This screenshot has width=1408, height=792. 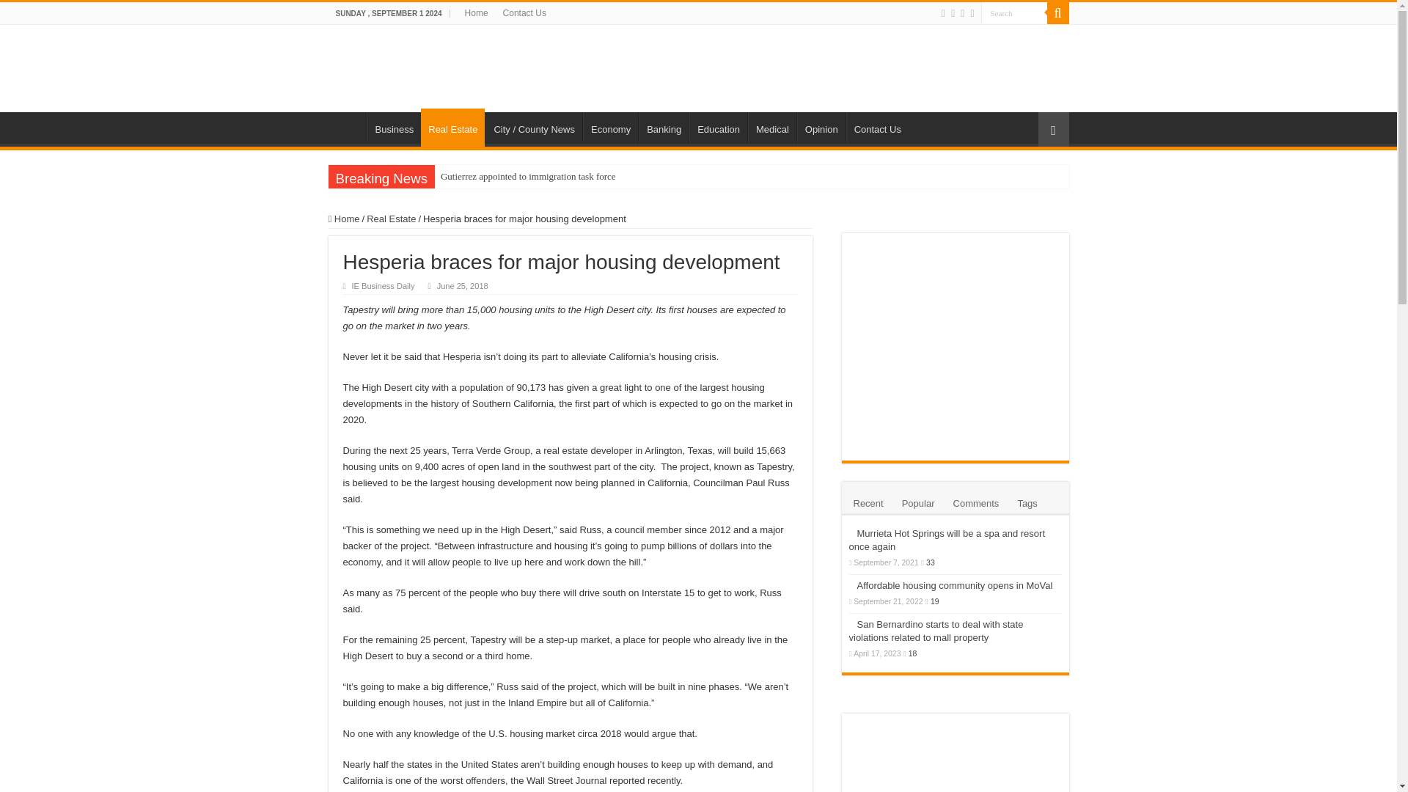 What do you see at coordinates (524, 13) in the screenshot?
I see `Contact Us` at bounding box center [524, 13].